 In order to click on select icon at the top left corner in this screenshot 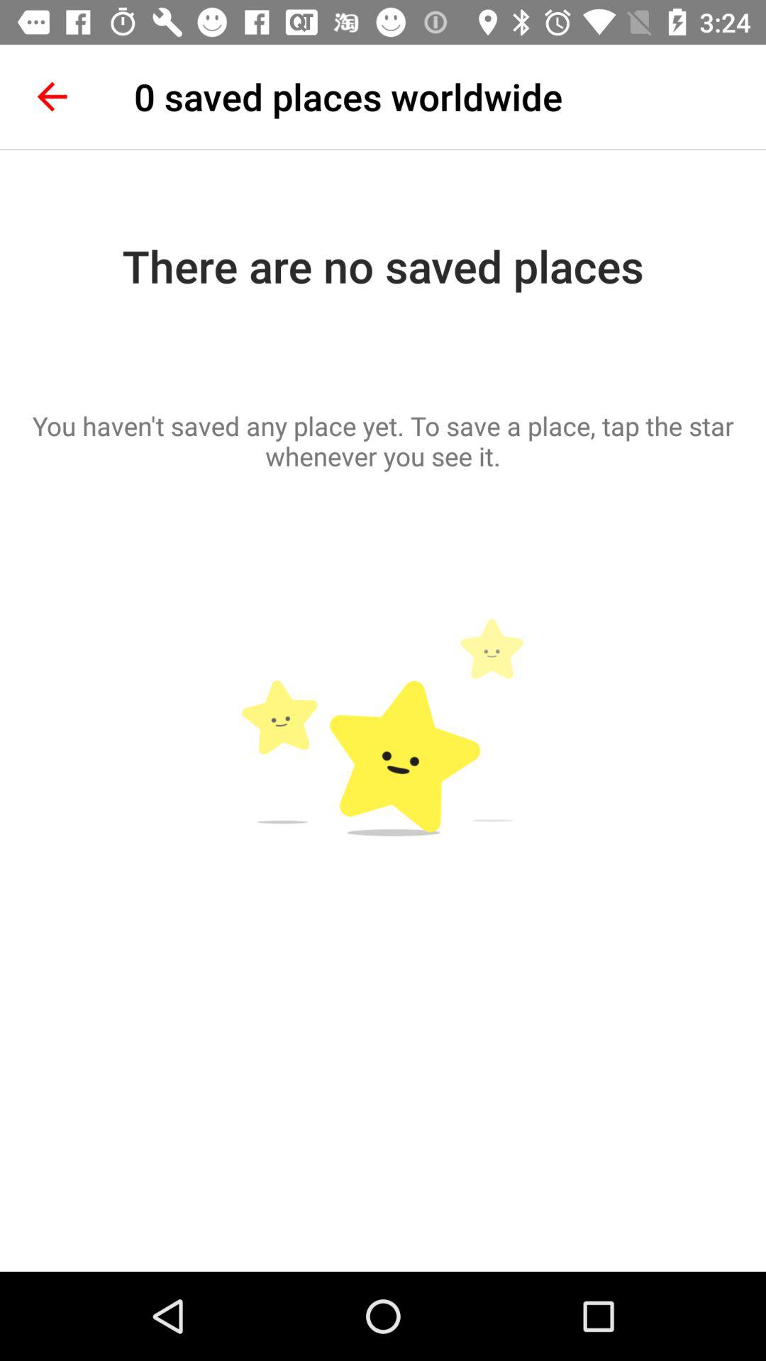, I will do `click(52, 96)`.